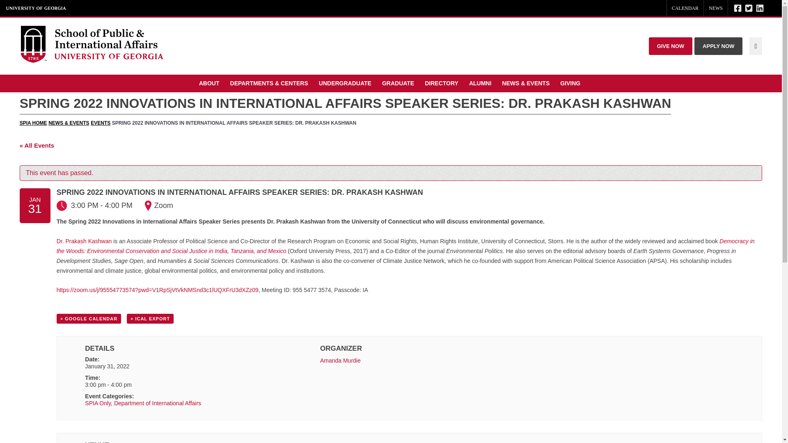 Image resolution: width=788 pixels, height=443 pixels. Describe the element at coordinates (150, 318) in the screenshot. I see `Download .ics file` at that location.